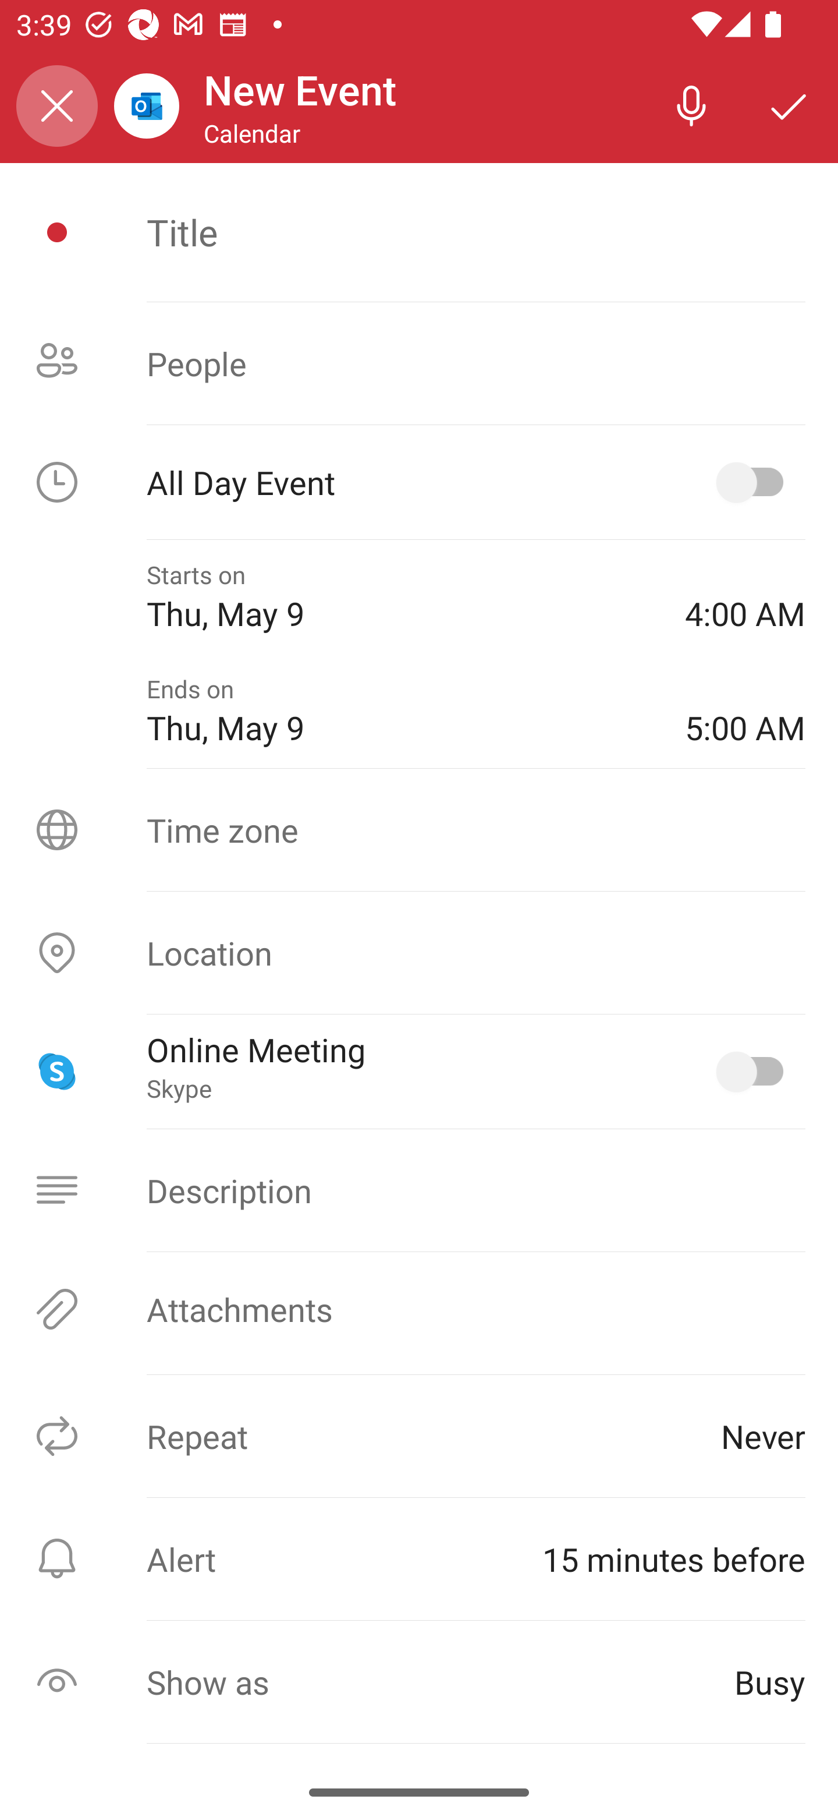 This screenshot has height=1817, width=838. Describe the element at coordinates (57, 232) in the screenshot. I see `Event icon picker` at that location.